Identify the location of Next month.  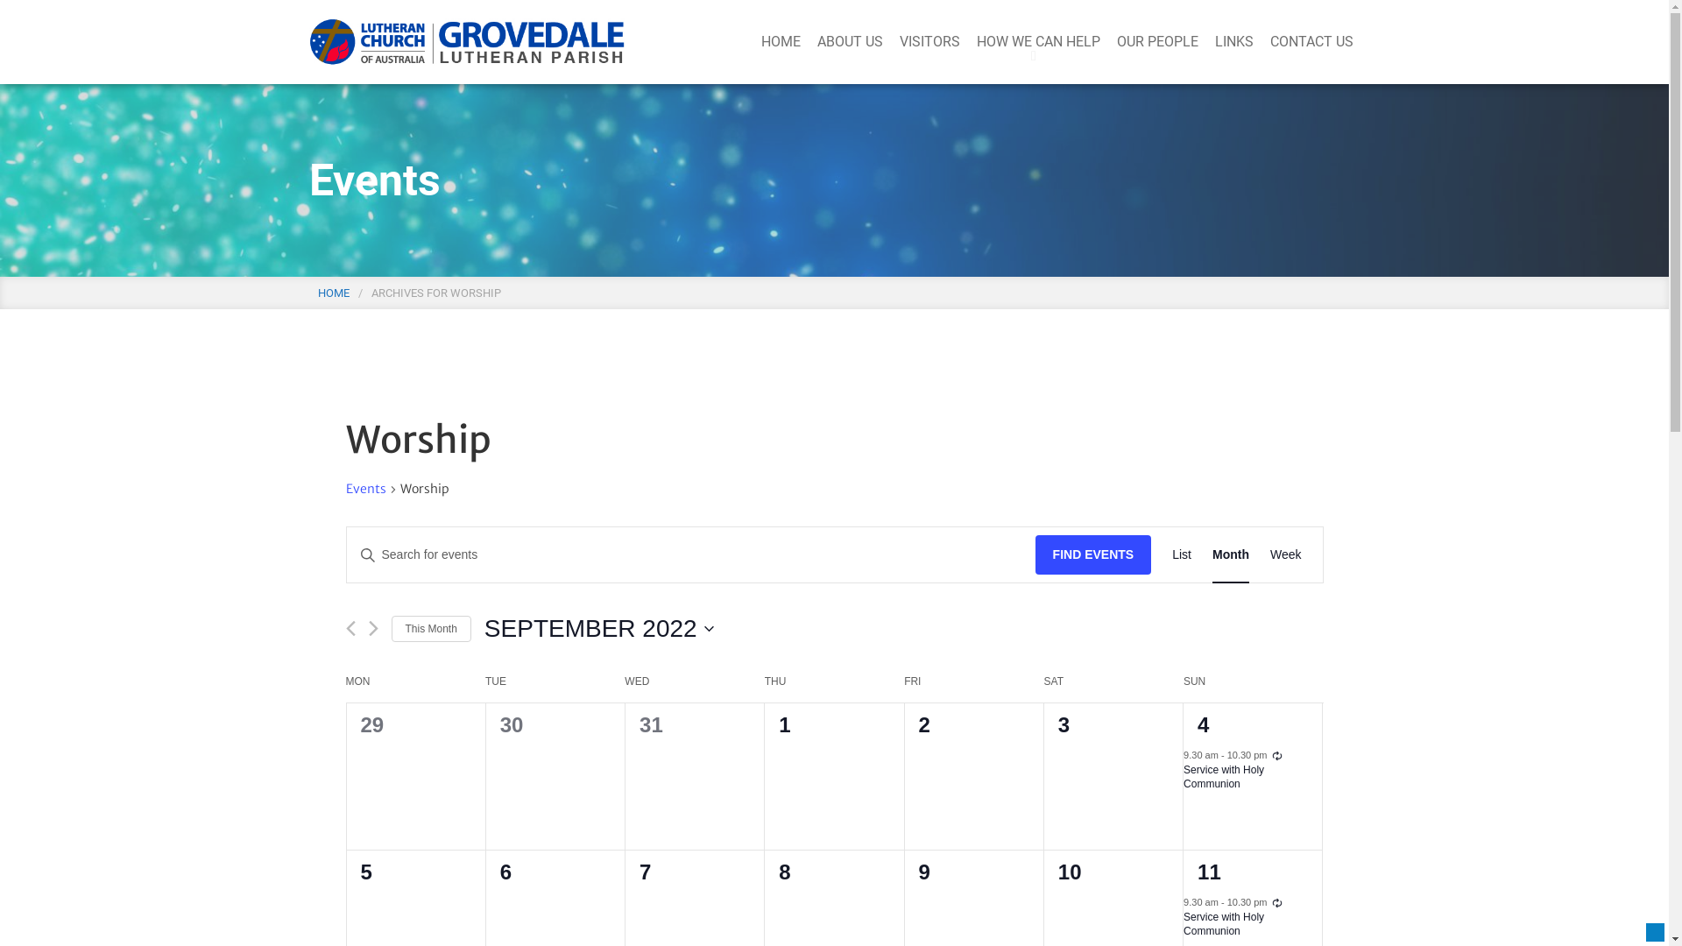
(373, 629).